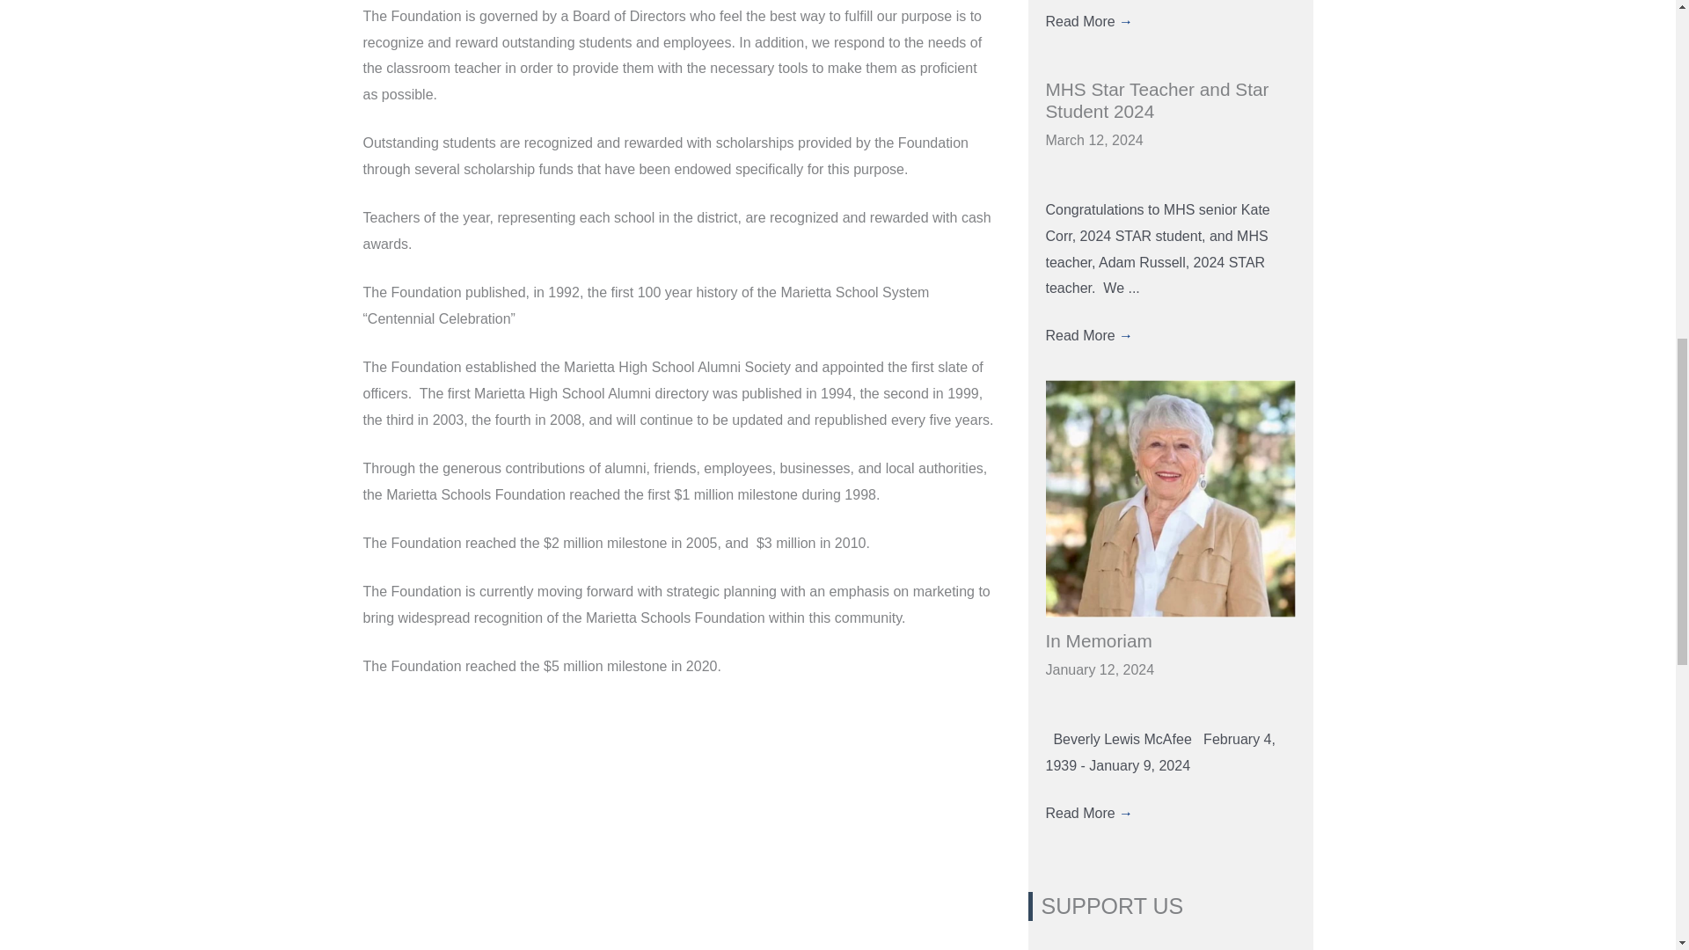  I want to click on MHS Star Teacher and Star Student 2024, so click(1156, 100).